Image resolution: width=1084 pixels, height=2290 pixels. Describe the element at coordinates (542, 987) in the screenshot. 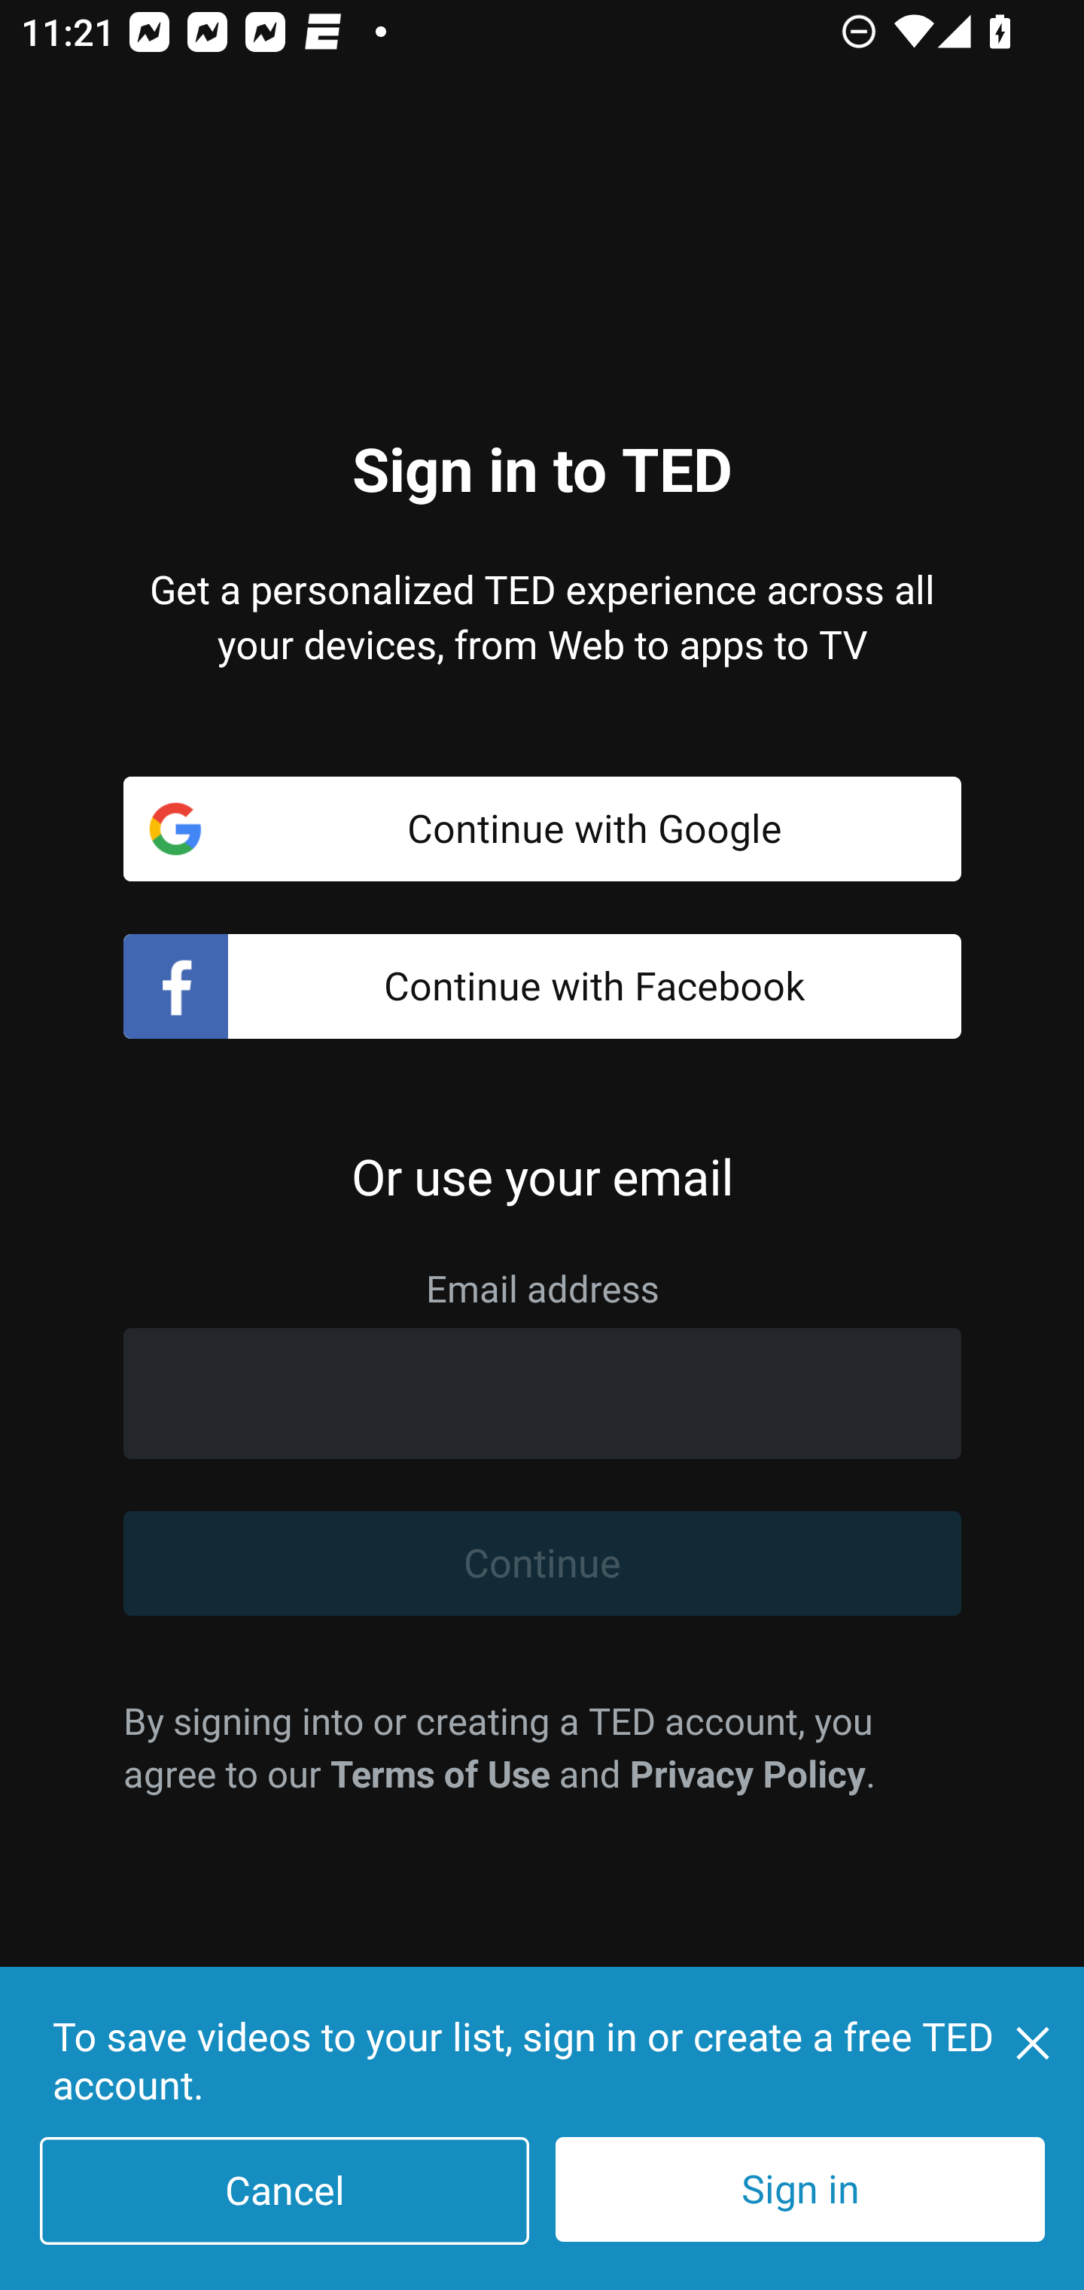

I see `Continue with Facebook` at that location.